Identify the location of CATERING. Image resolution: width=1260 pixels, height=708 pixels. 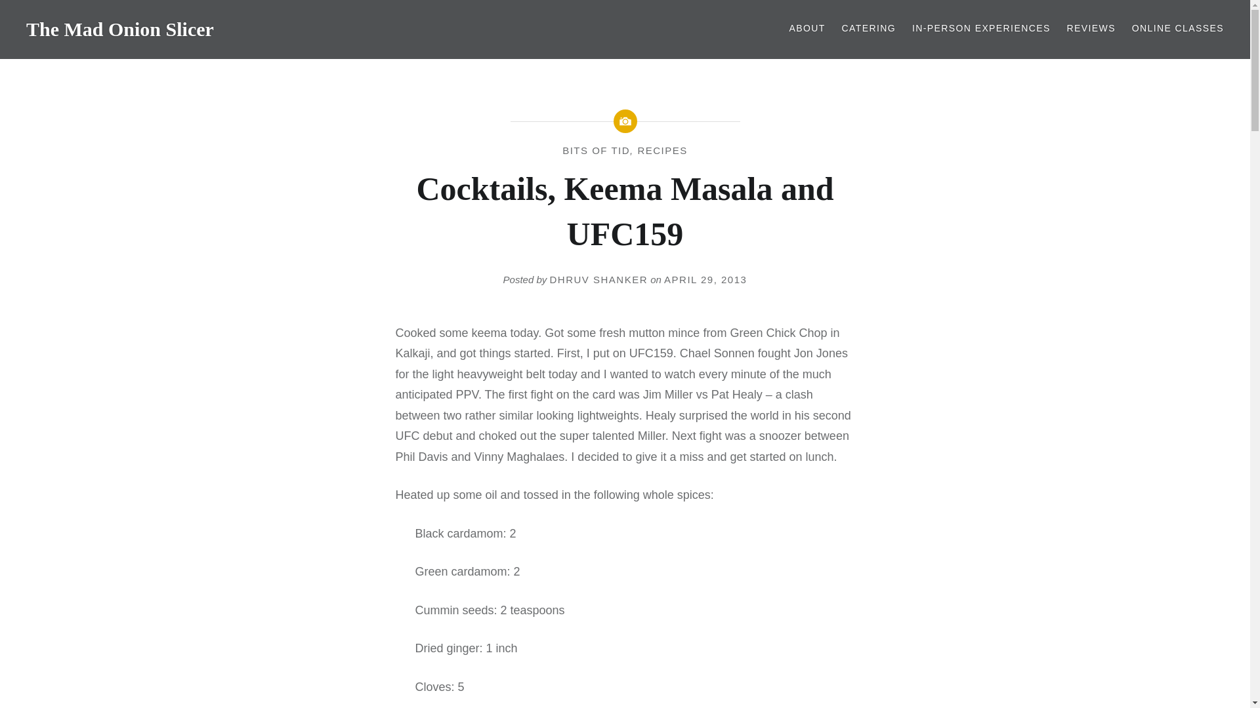
(869, 29).